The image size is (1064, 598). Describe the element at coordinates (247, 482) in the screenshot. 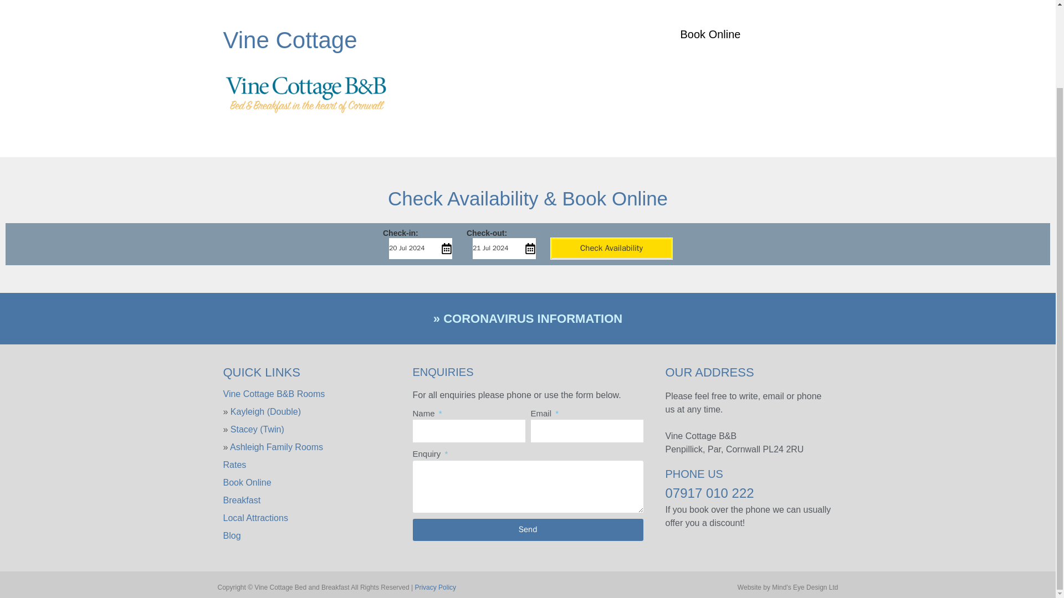

I see `Book Online` at that location.